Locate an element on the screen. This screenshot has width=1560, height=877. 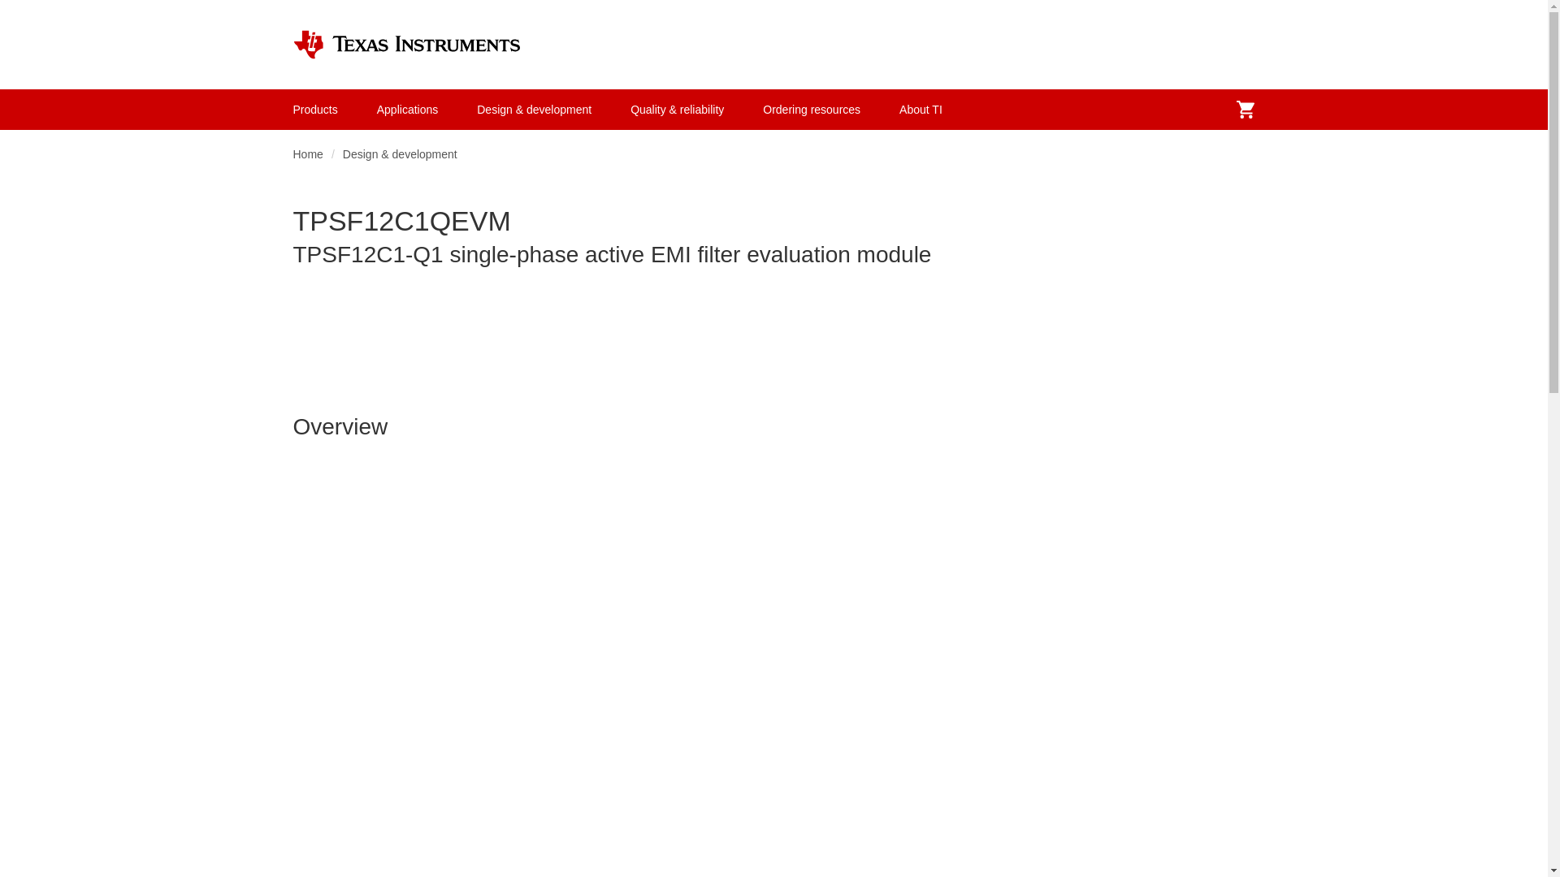
Products is located at coordinates (315, 109).